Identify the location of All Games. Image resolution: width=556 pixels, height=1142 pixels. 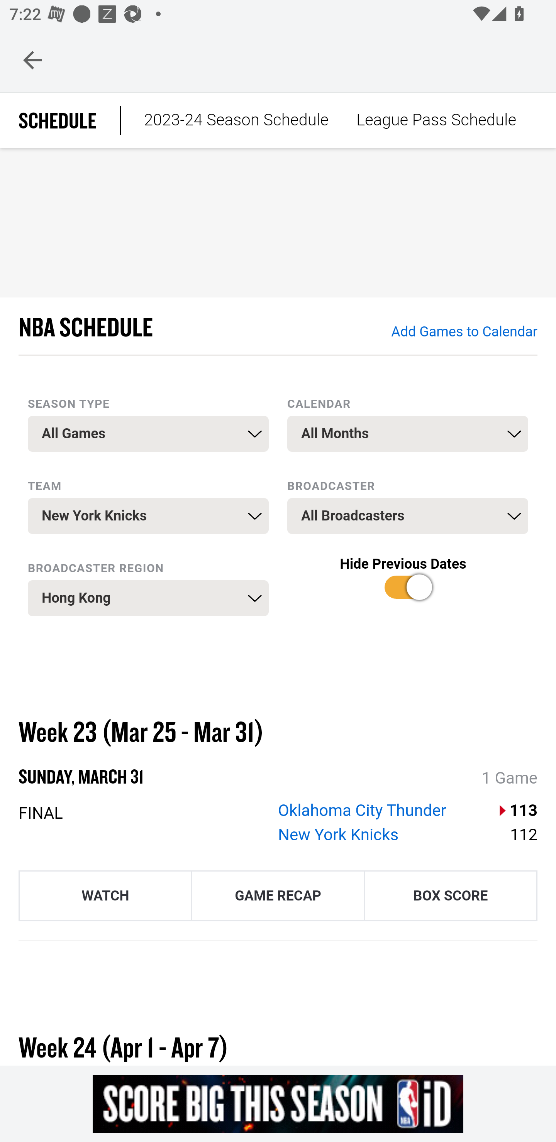
(148, 434).